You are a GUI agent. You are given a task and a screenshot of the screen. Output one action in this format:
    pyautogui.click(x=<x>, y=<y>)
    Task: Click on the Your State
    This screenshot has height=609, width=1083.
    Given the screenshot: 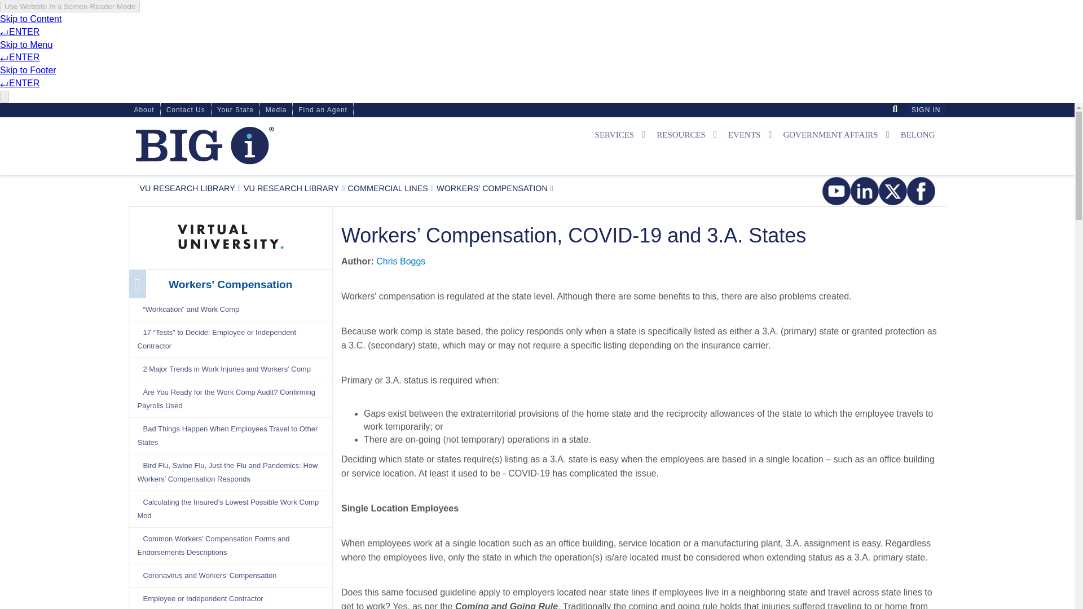 What is the action you would take?
    pyautogui.click(x=235, y=110)
    